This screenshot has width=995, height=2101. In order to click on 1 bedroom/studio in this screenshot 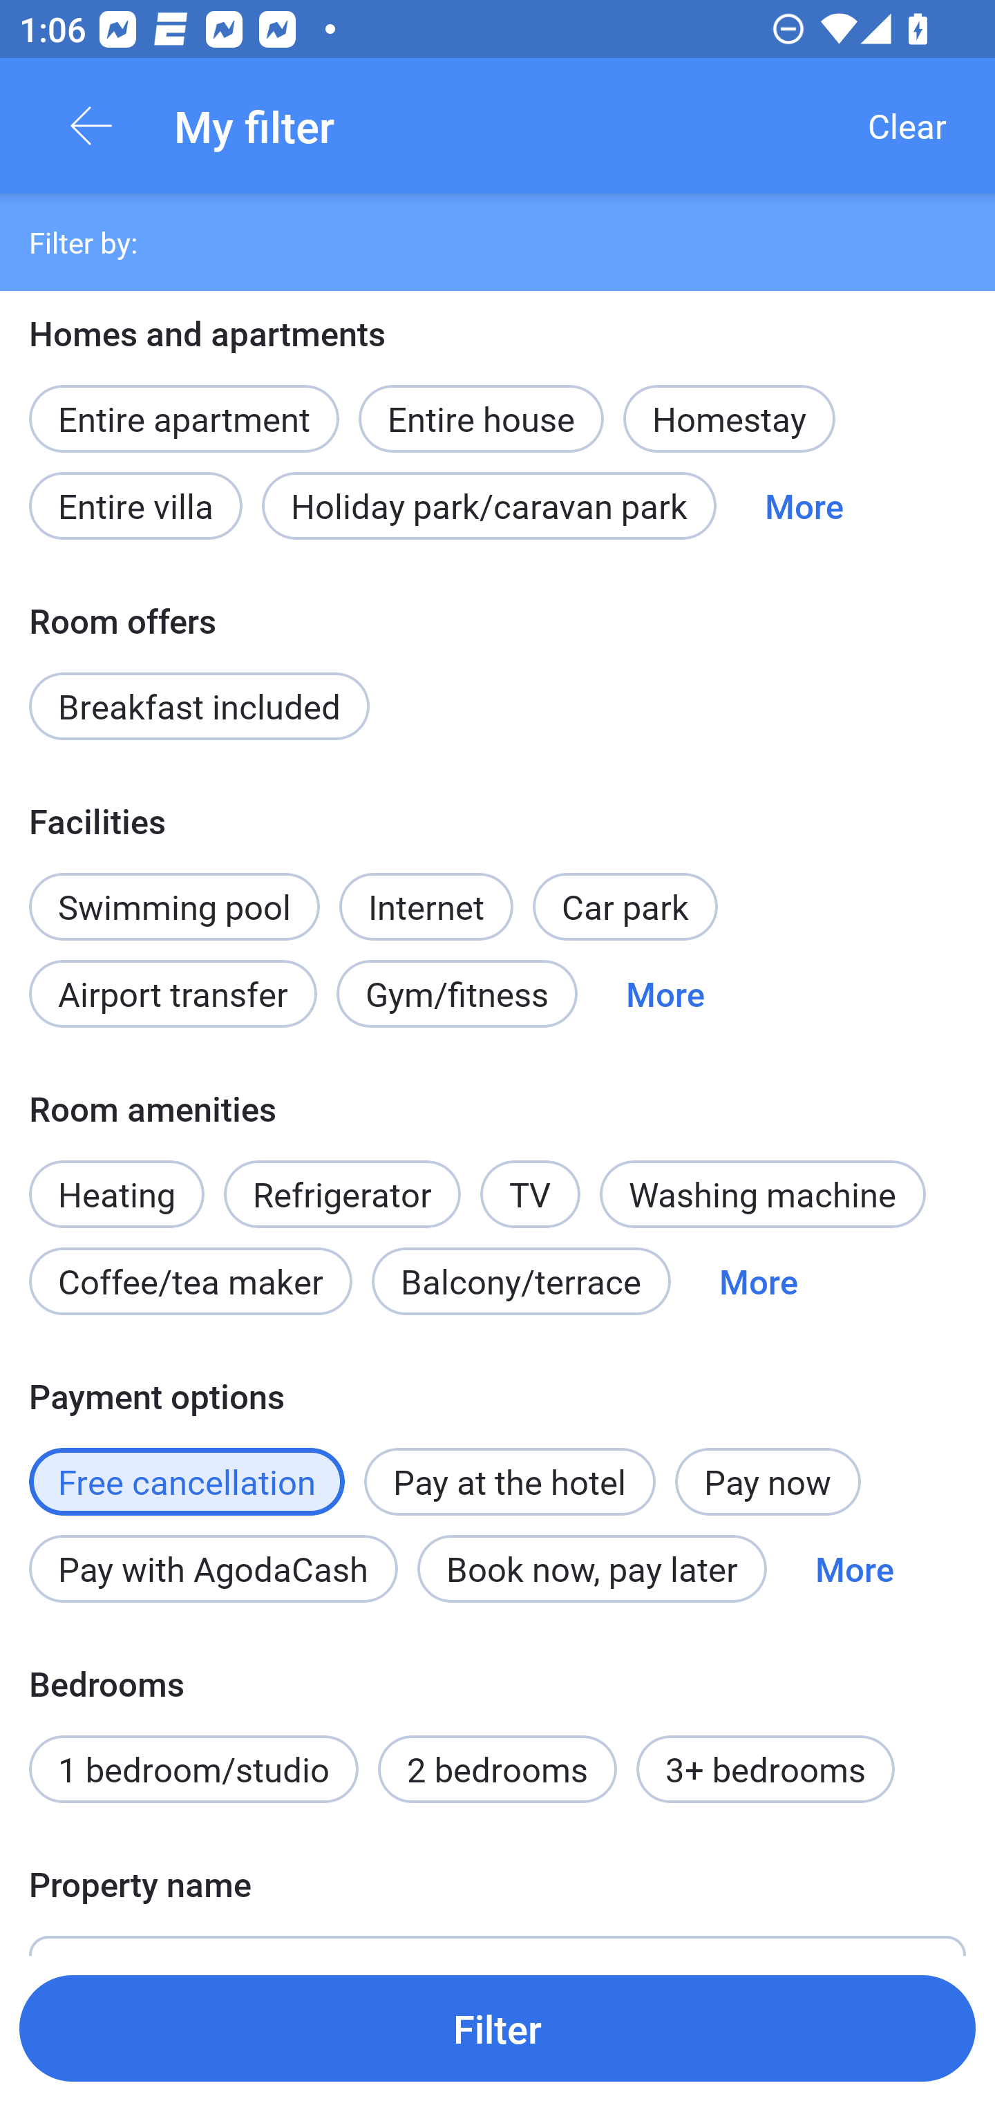, I will do `click(193, 1769)`.